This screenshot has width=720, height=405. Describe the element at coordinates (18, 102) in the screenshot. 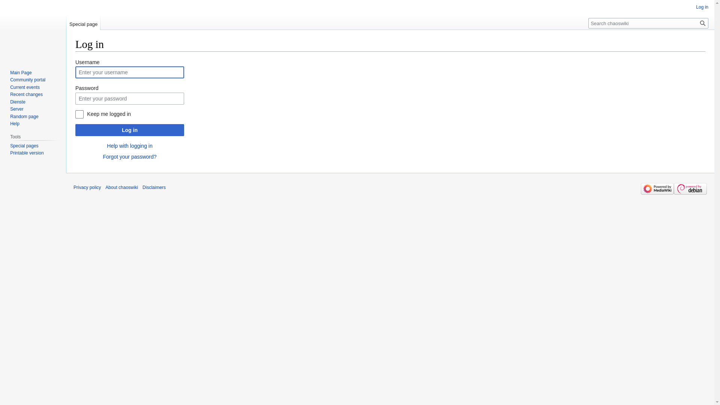

I see `Dienste` at that location.